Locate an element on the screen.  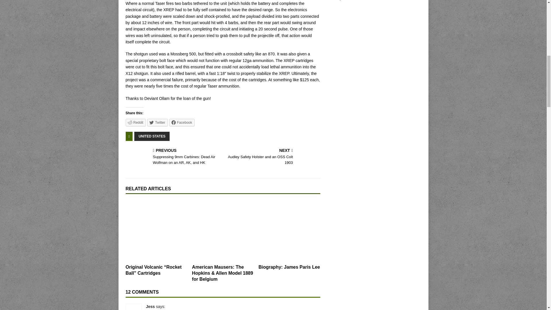
Click to share on Twitter is located at coordinates (157, 122).